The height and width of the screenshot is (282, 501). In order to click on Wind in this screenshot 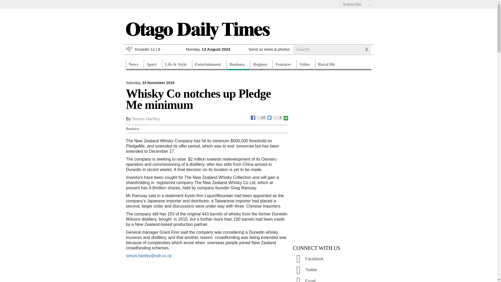, I will do `click(129, 49)`.